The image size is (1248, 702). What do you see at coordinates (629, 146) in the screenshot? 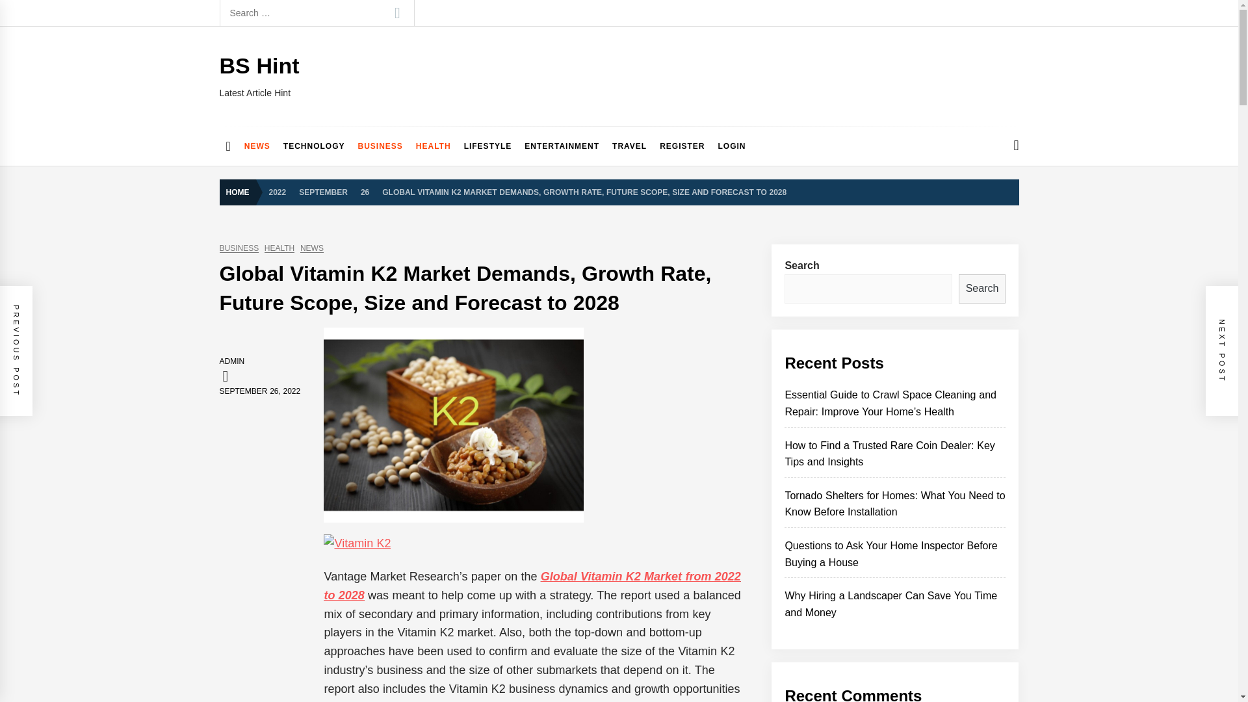
I see `TRAVEL` at bounding box center [629, 146].